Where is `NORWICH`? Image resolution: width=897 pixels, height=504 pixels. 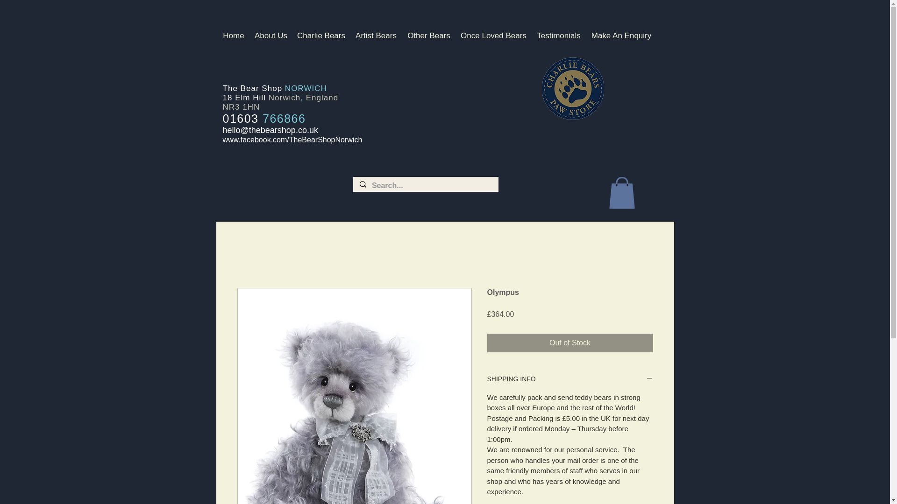 NORWICH is located at coordinates (306, 88).